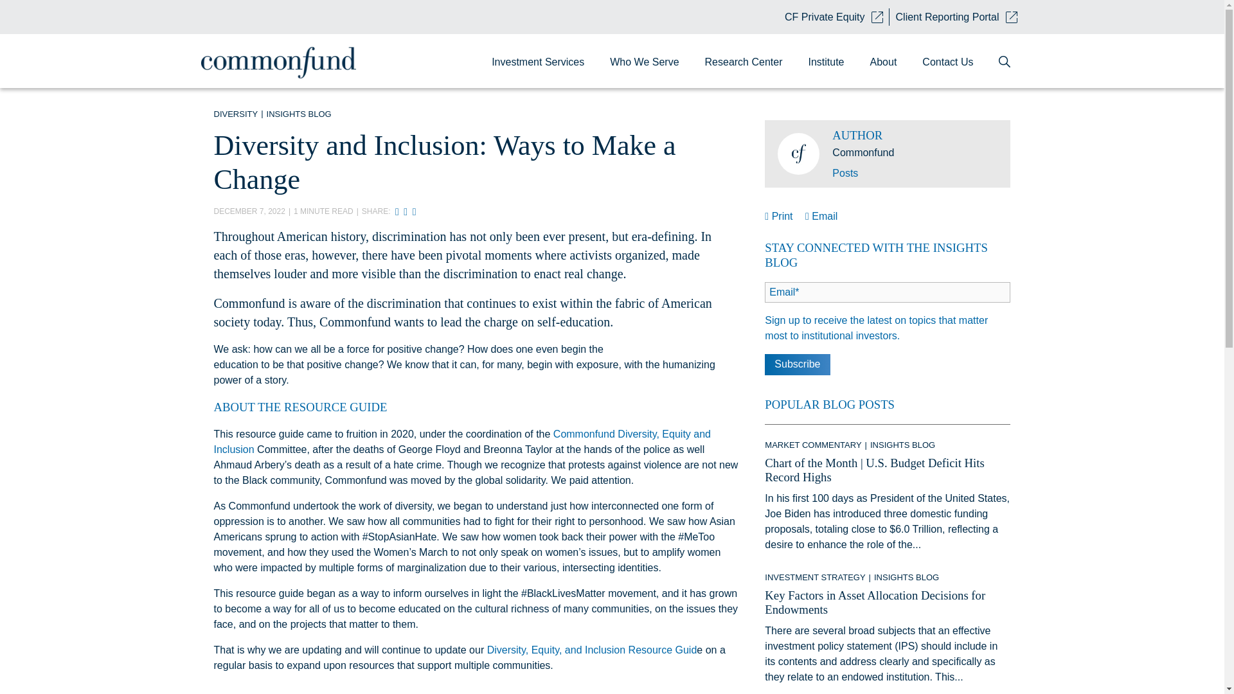 This screenshot has width=1234, height=694. Describe the element at coordinates (299, 113) in the screenshot. I see `INSIGHTS BLOG` at that location.